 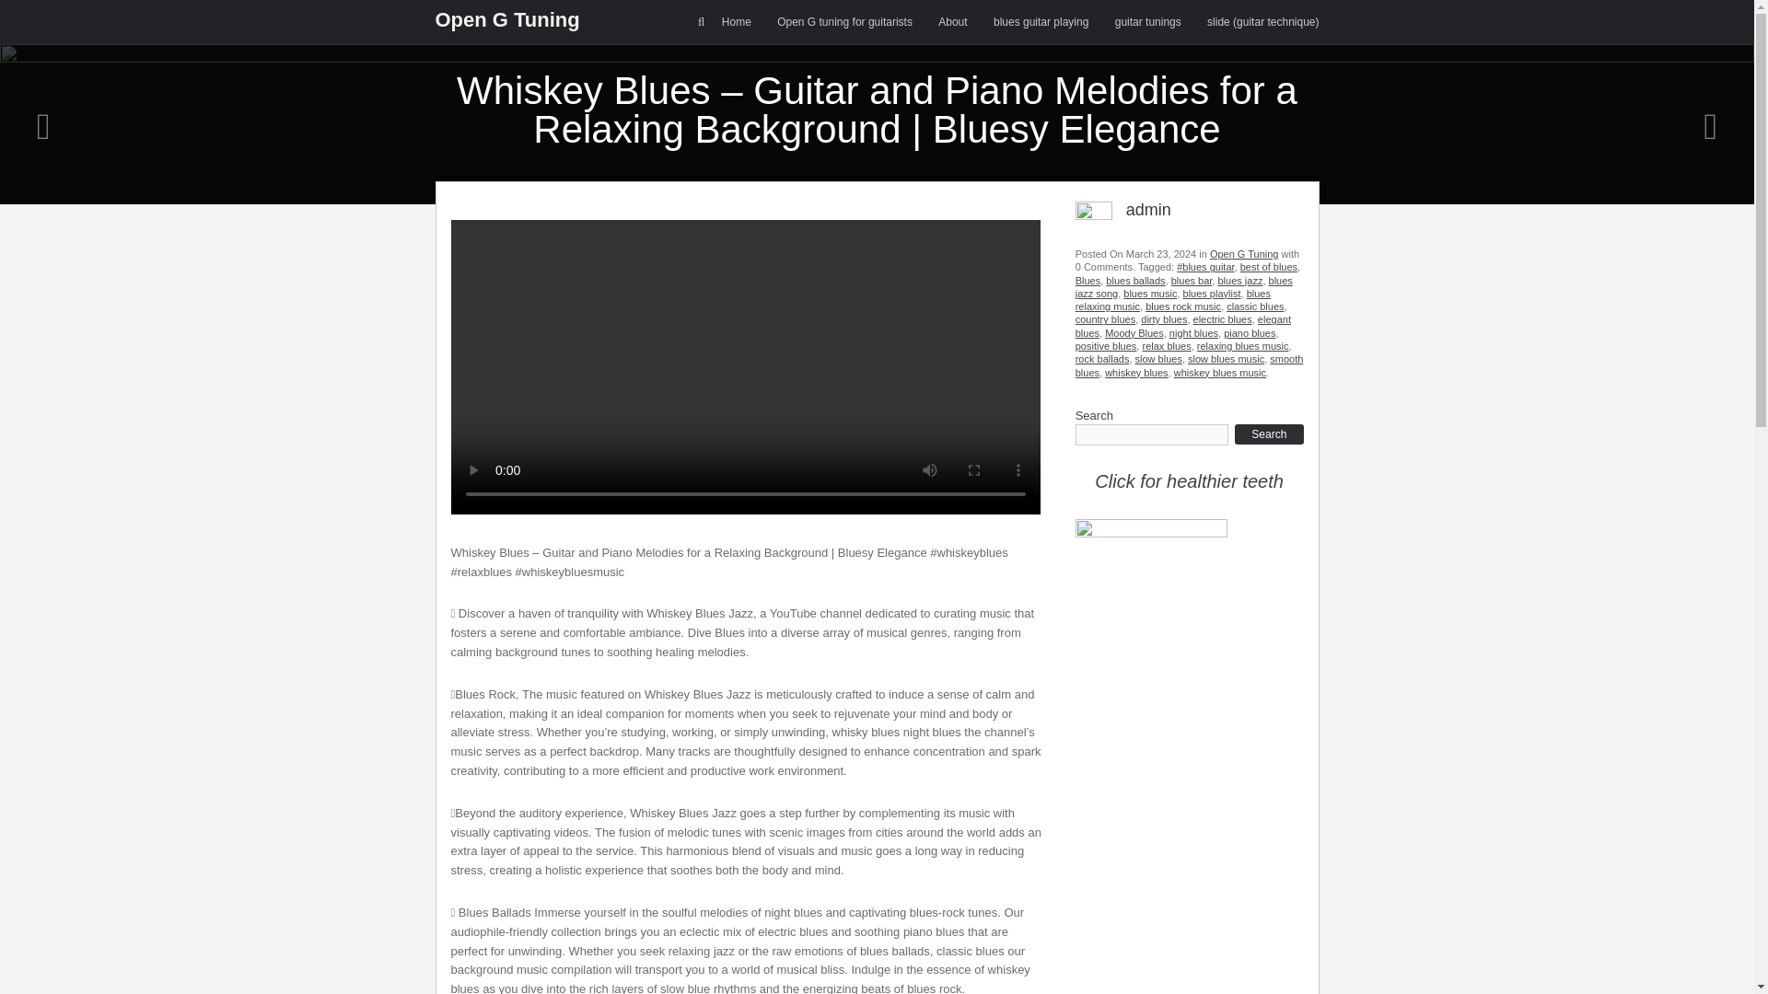 What do you see at coordinates (1147, 22) in the screenshot?
I see `guitar tunings` at bounding box center [1147, 22].